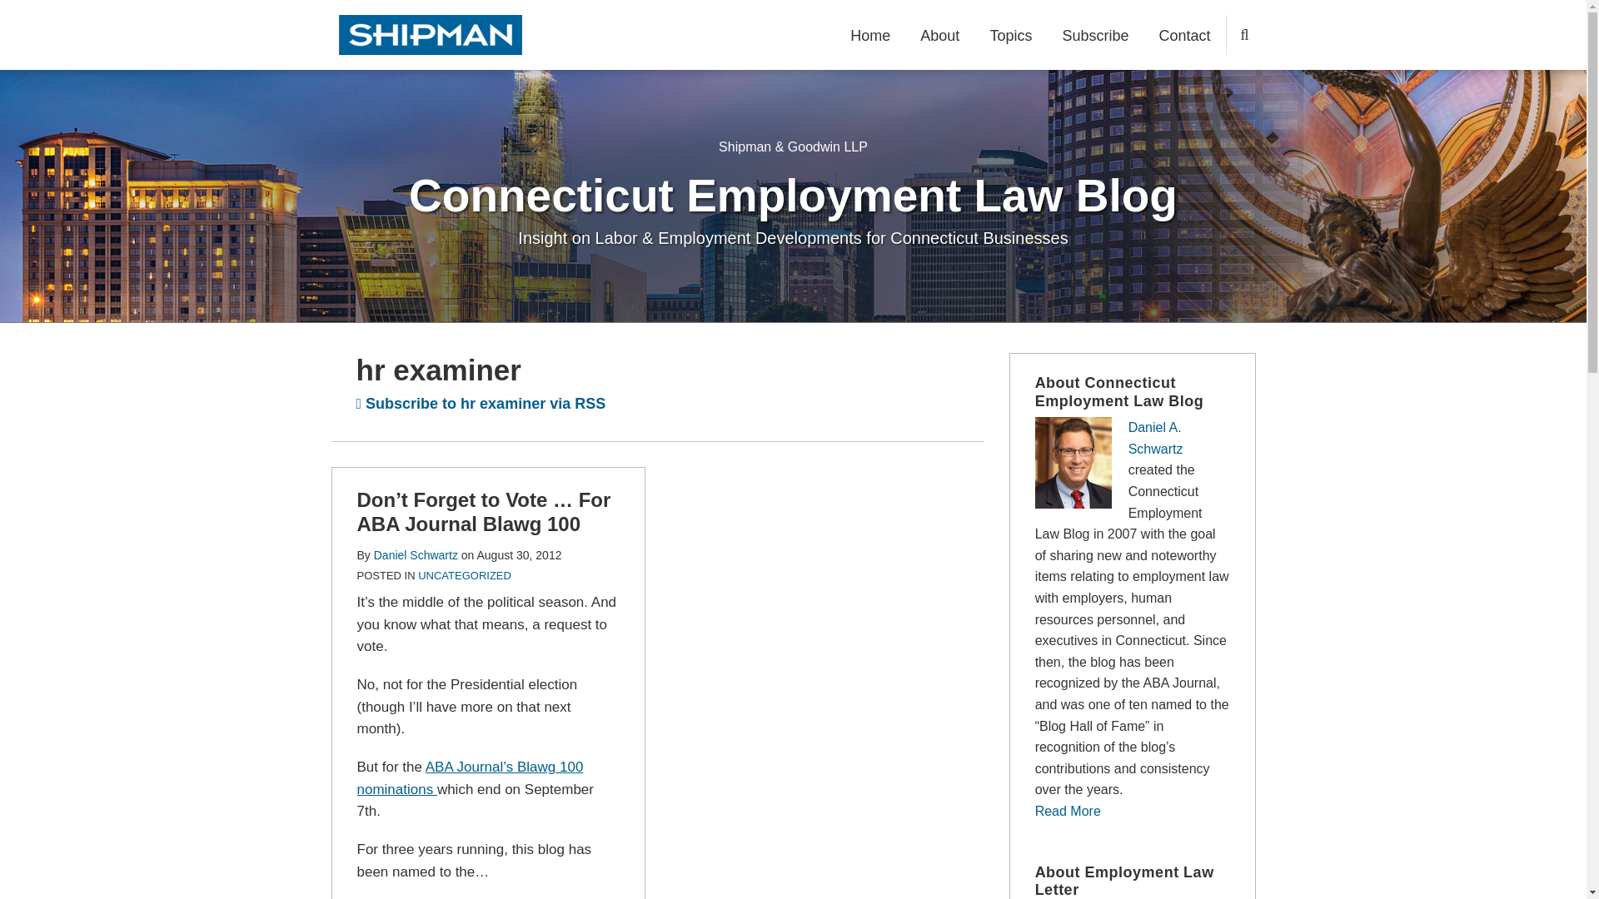 This screenshot has width=1599, height=899. Describe the element at coordinates (465, 574) in the screenshot. I see `UNCATEGORIZED` at that location.